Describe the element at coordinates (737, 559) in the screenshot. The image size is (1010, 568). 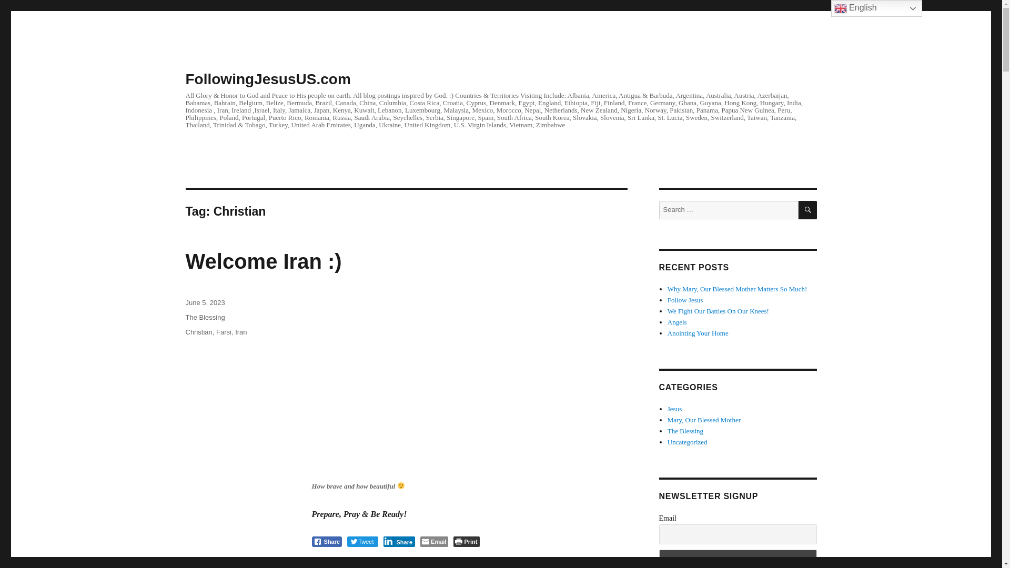
I see `Subscribe` at that location.